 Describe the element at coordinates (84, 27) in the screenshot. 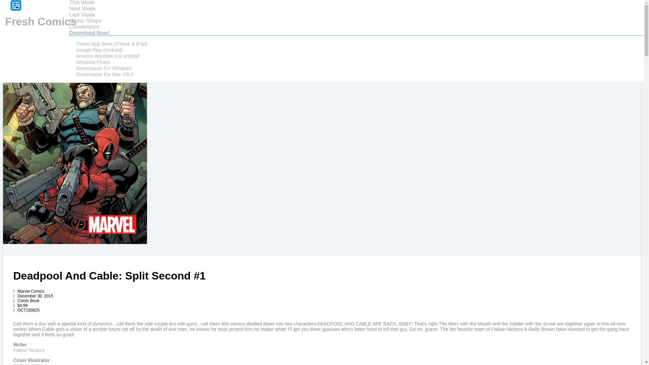

I see `Conventions` at that location.